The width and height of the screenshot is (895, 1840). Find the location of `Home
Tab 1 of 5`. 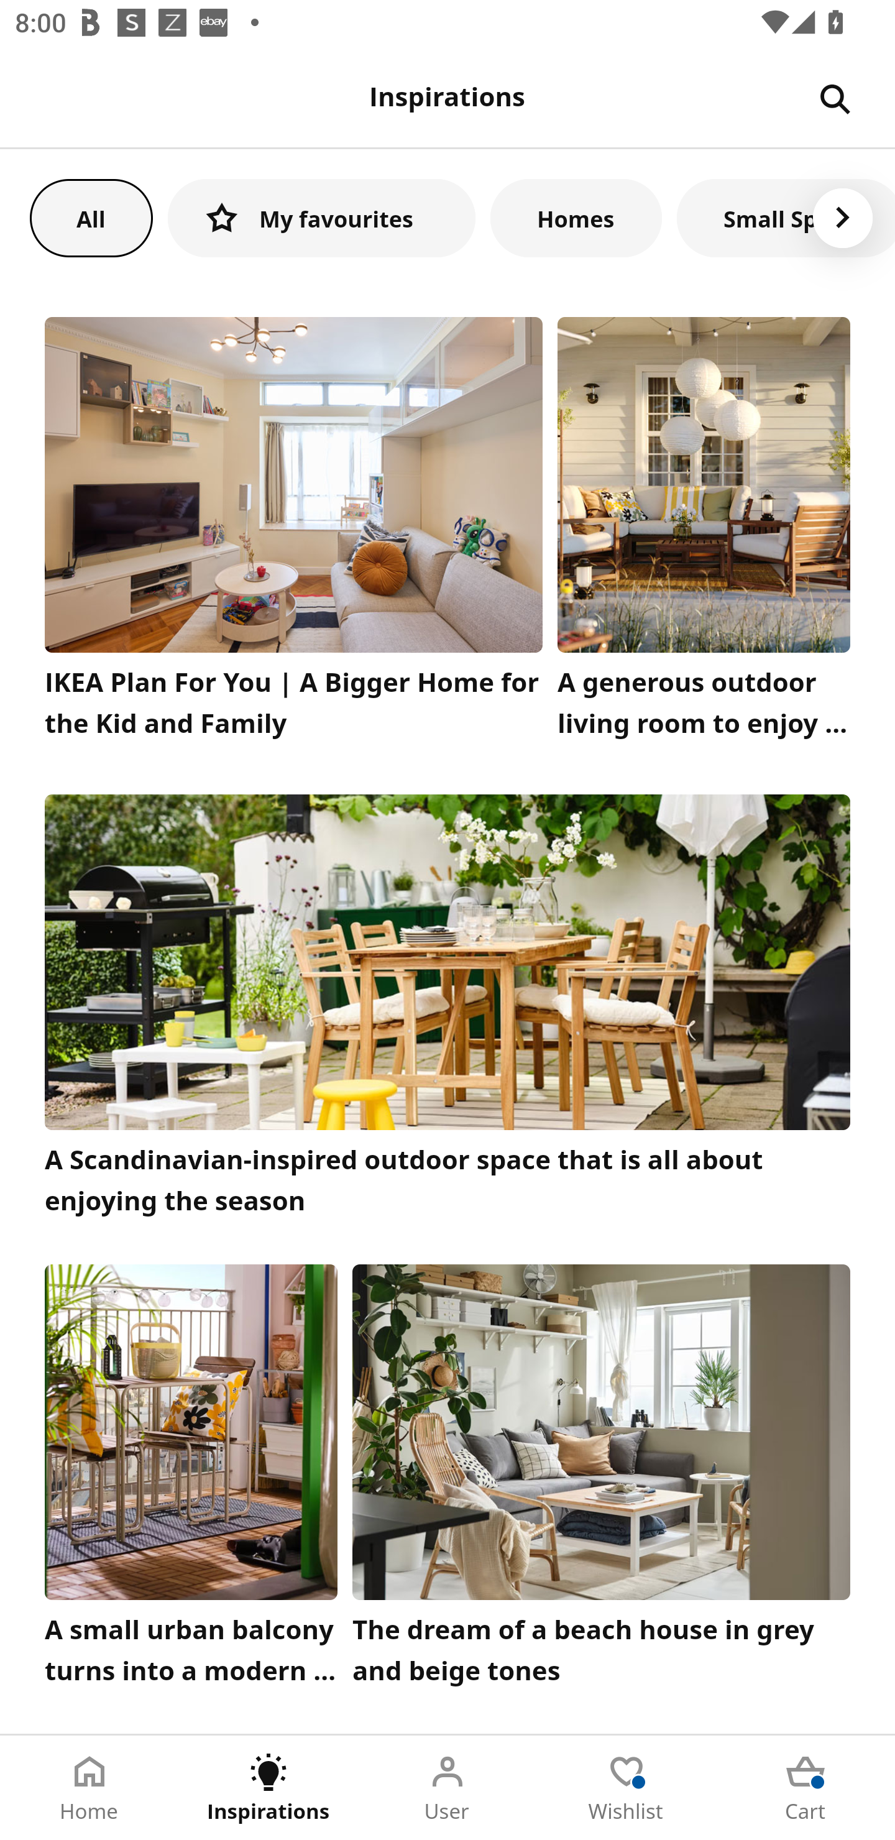

Home
Tab 1 of 5 is located at coordinates (89, 1788).